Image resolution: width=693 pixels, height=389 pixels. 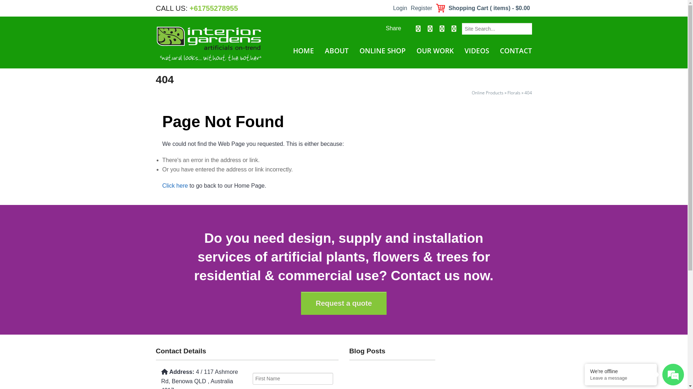 What do you see at coordinates (435, 51) in the screenshot?
I see `OUR WORK` at bounding box center [435, 51].